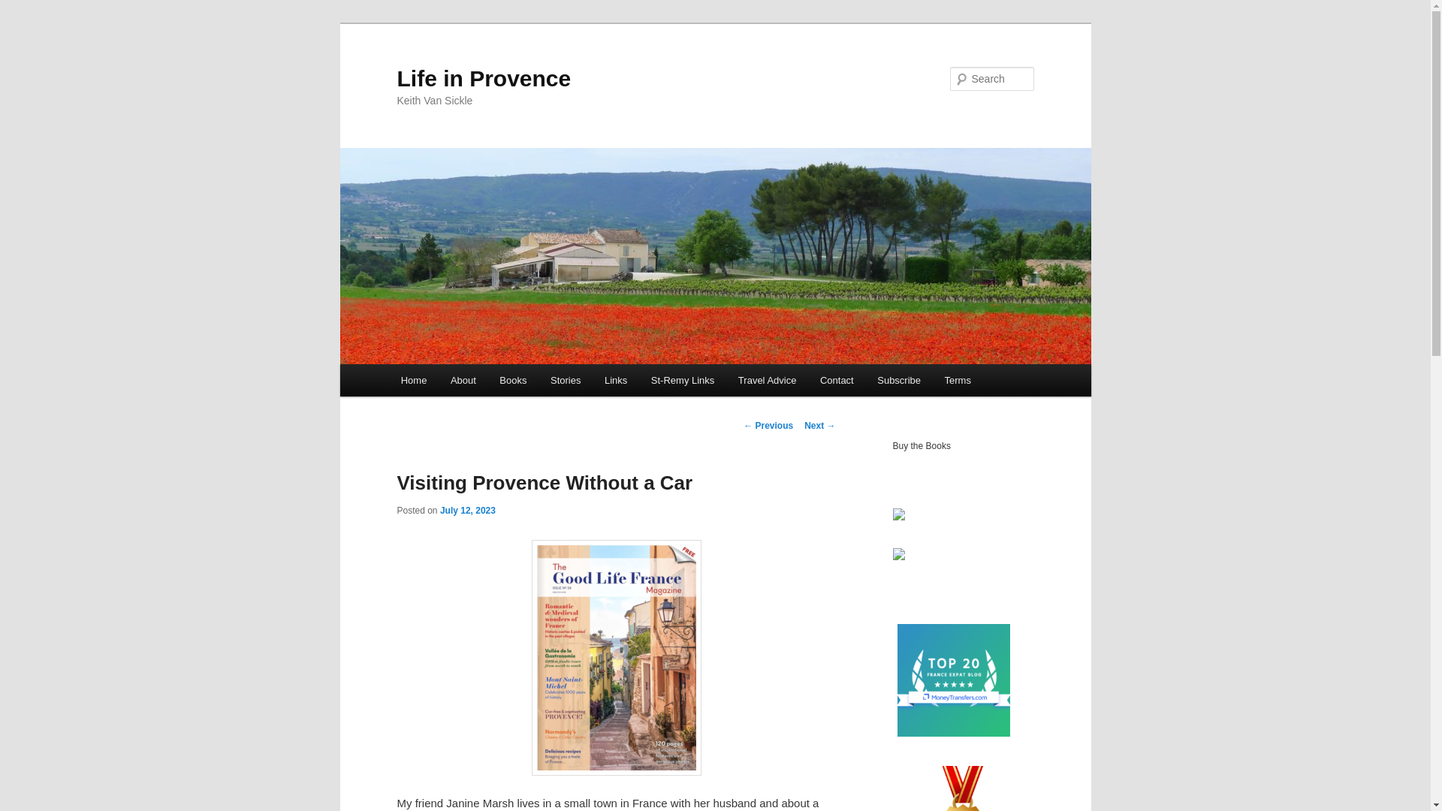  Describe the element at coordinates (898, 380) in the screenshot. I see `Subscribe` at that location.